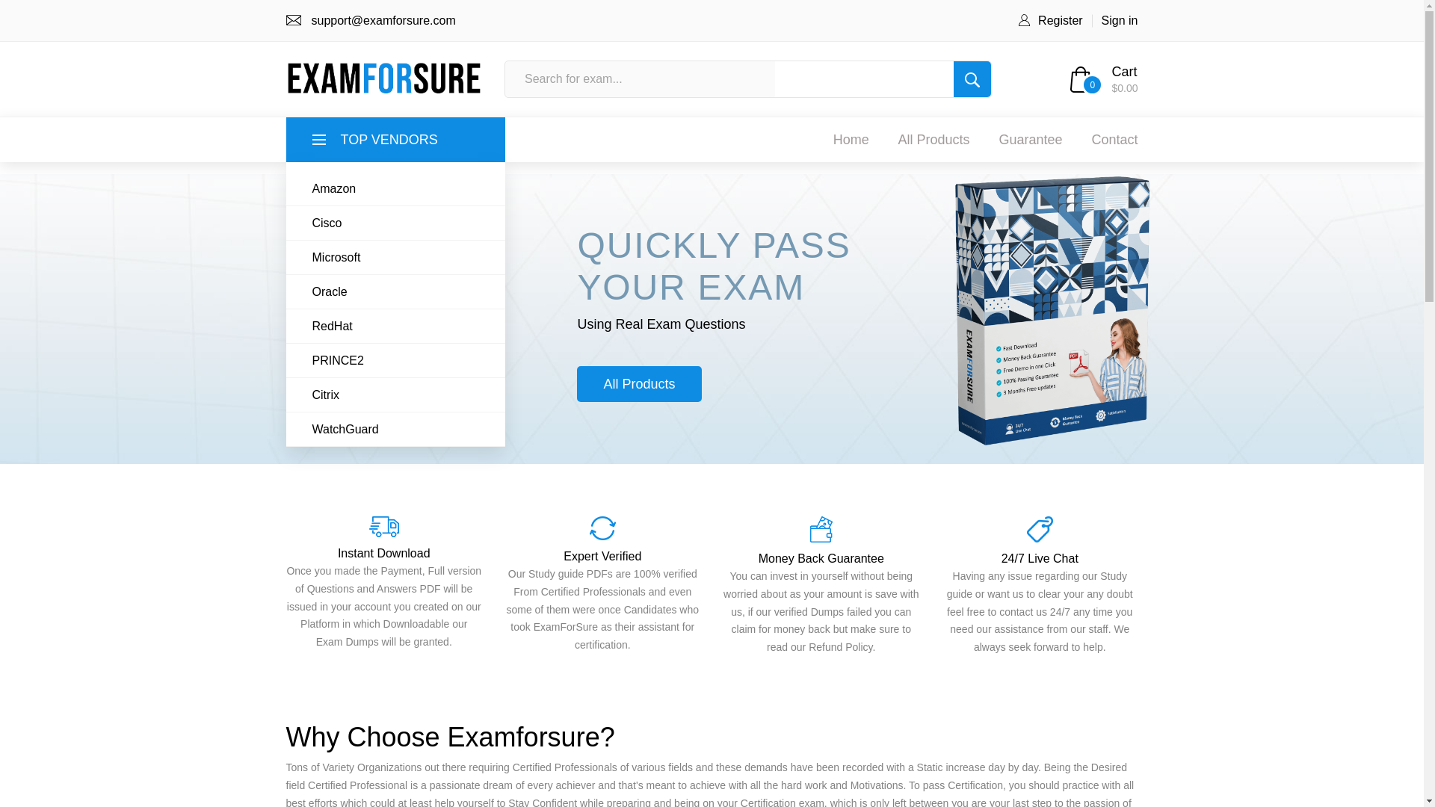  What do you see at coordinates (398, 257) in the screenshot?
I see `Microsoft` at bounding box center [398, 257].